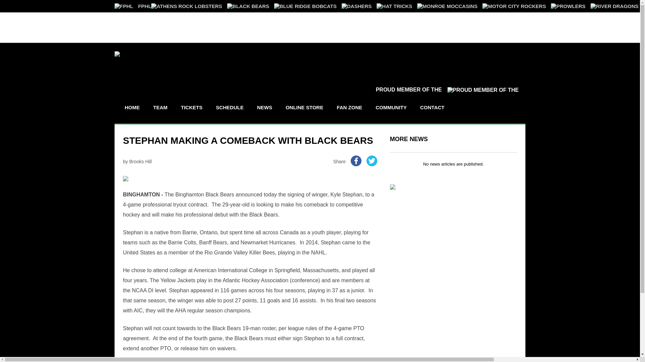 This screenshot has width=645, height=362. Describe the element at coordinates (447, 90) in the screenshot. I see `PROUD MEMBER OF THE` at that location.